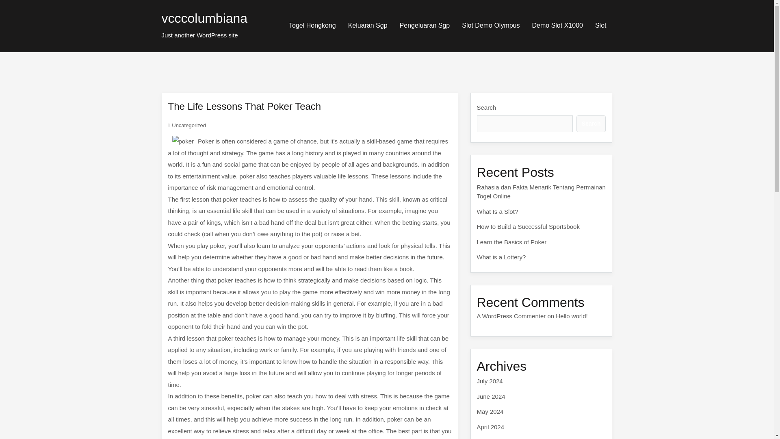 This screenshot has width=780, height=439. What do you see at coordinates (557, 25) in the screenshot?
I see `demo slot x1000` at bounding box center [557, 25].